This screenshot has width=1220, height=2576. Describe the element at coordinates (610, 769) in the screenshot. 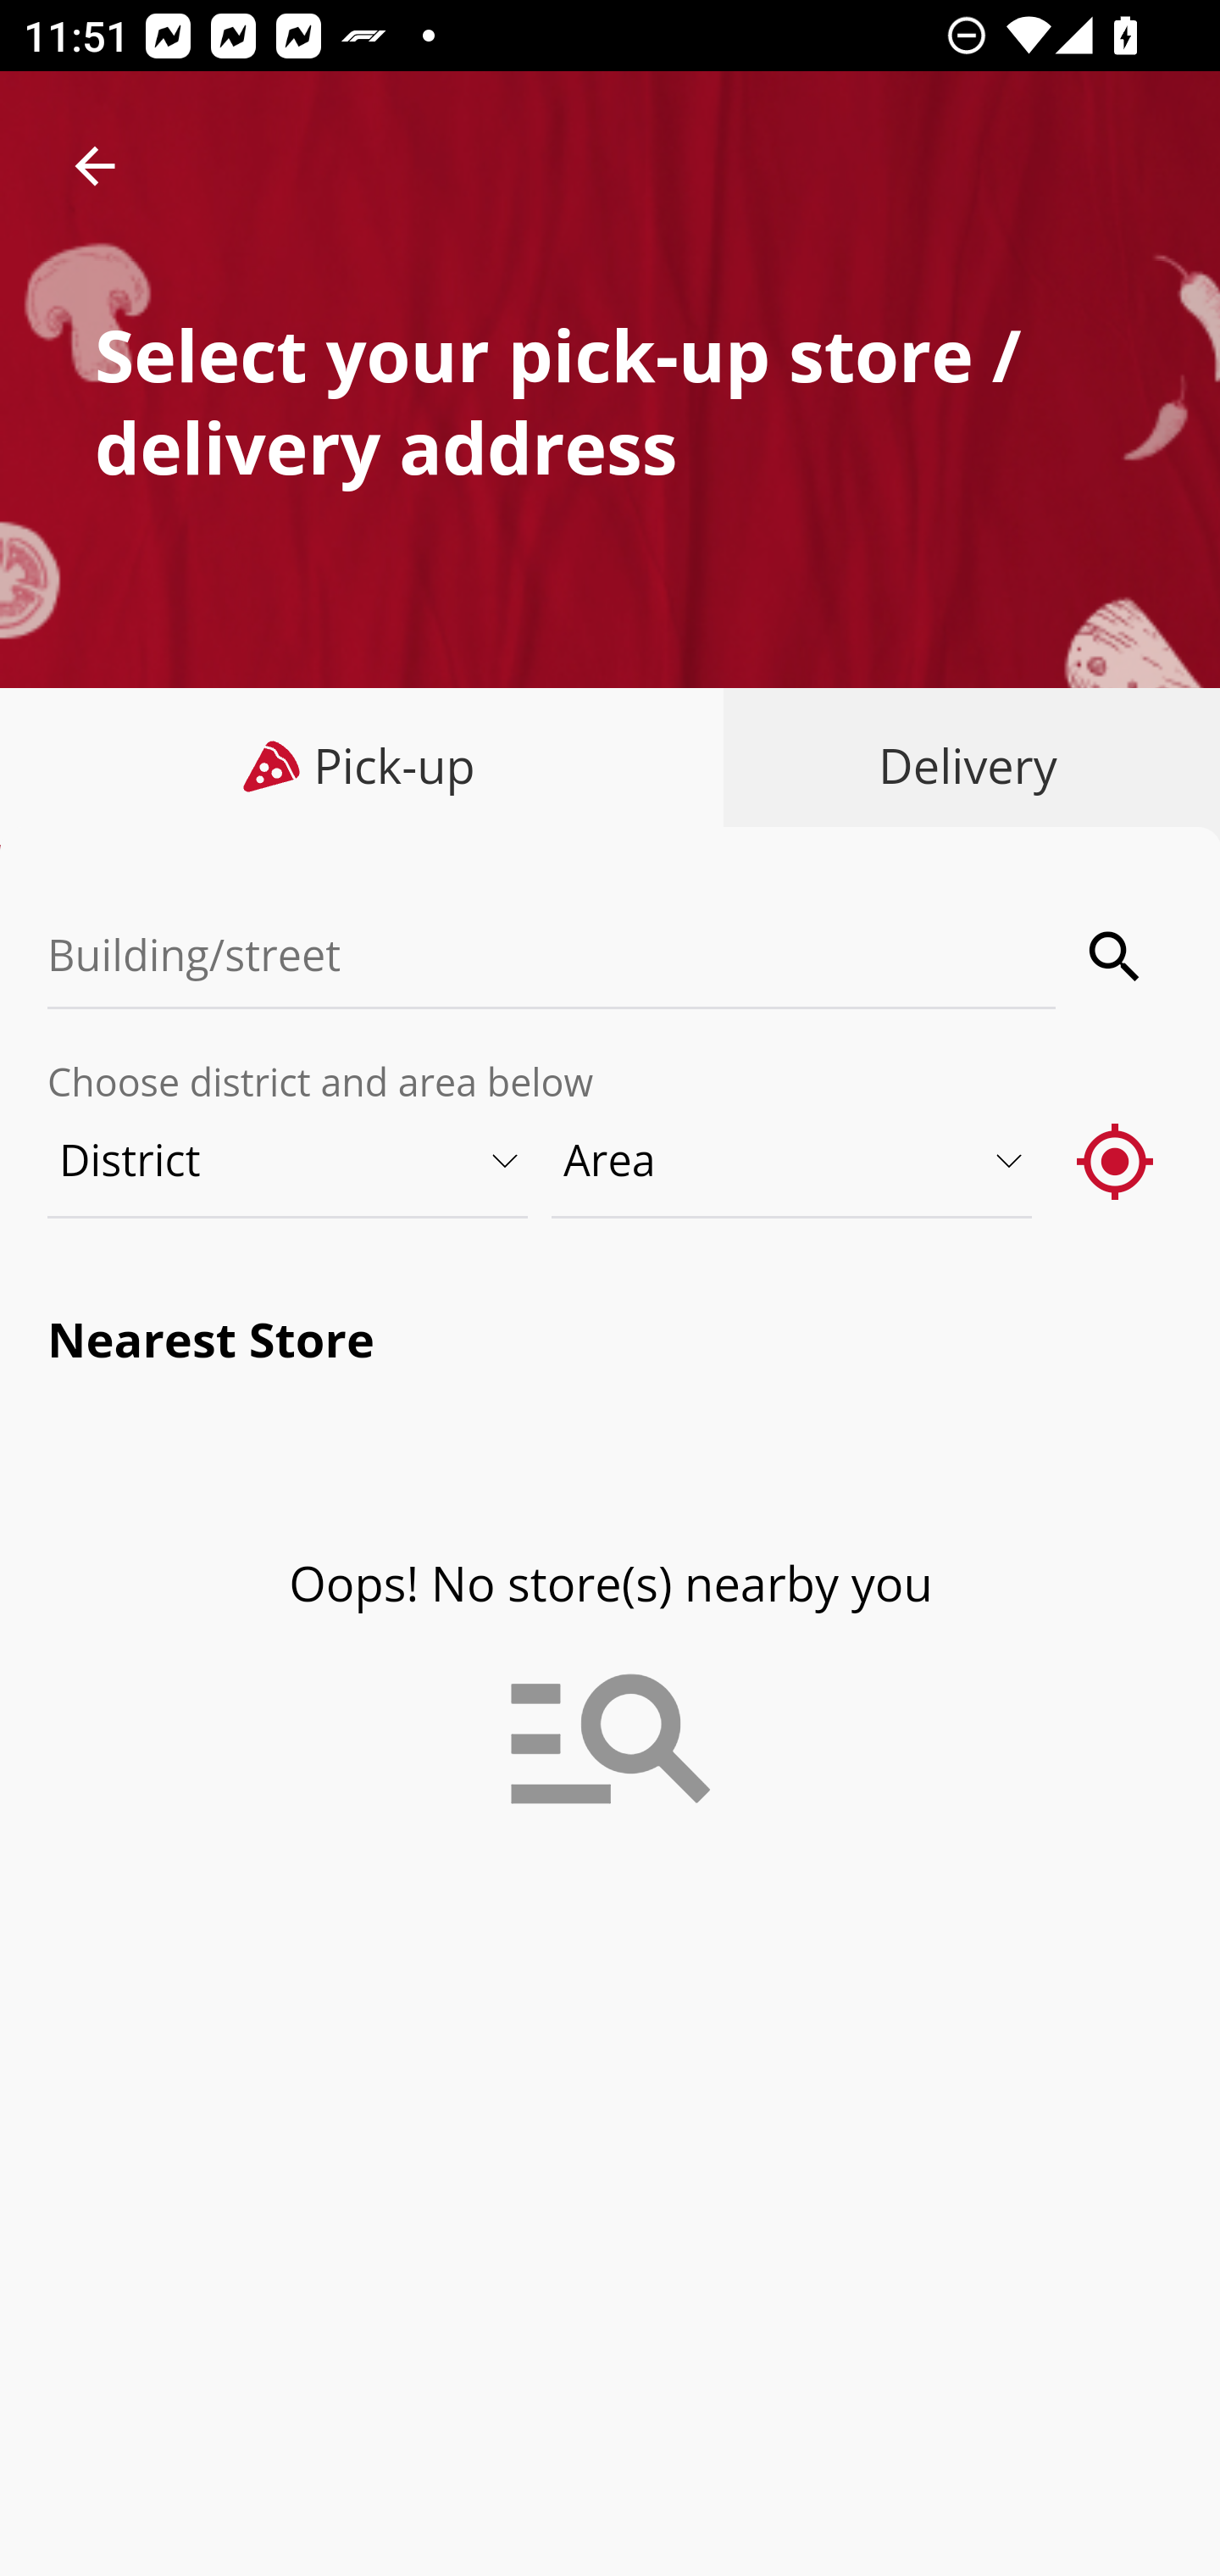

I see `prev next Pick-up Delivery` at that location.